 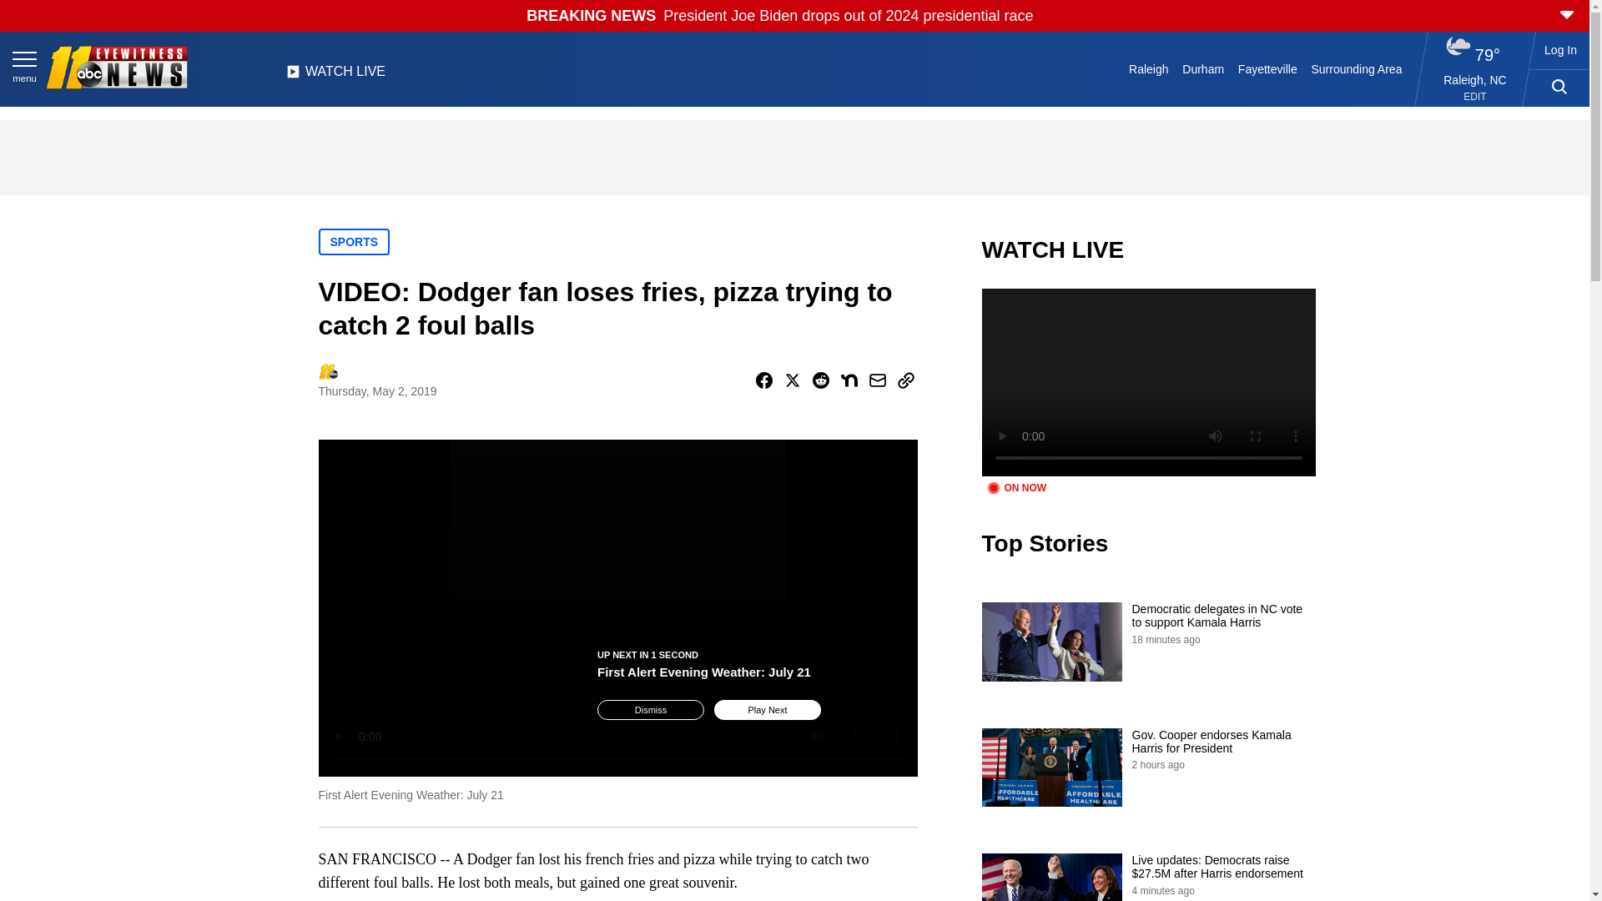 What do you see at coordinates (1475, 79) in the screenshot?
I see `Raleigh, NC` at bounding box center [1475, 79].